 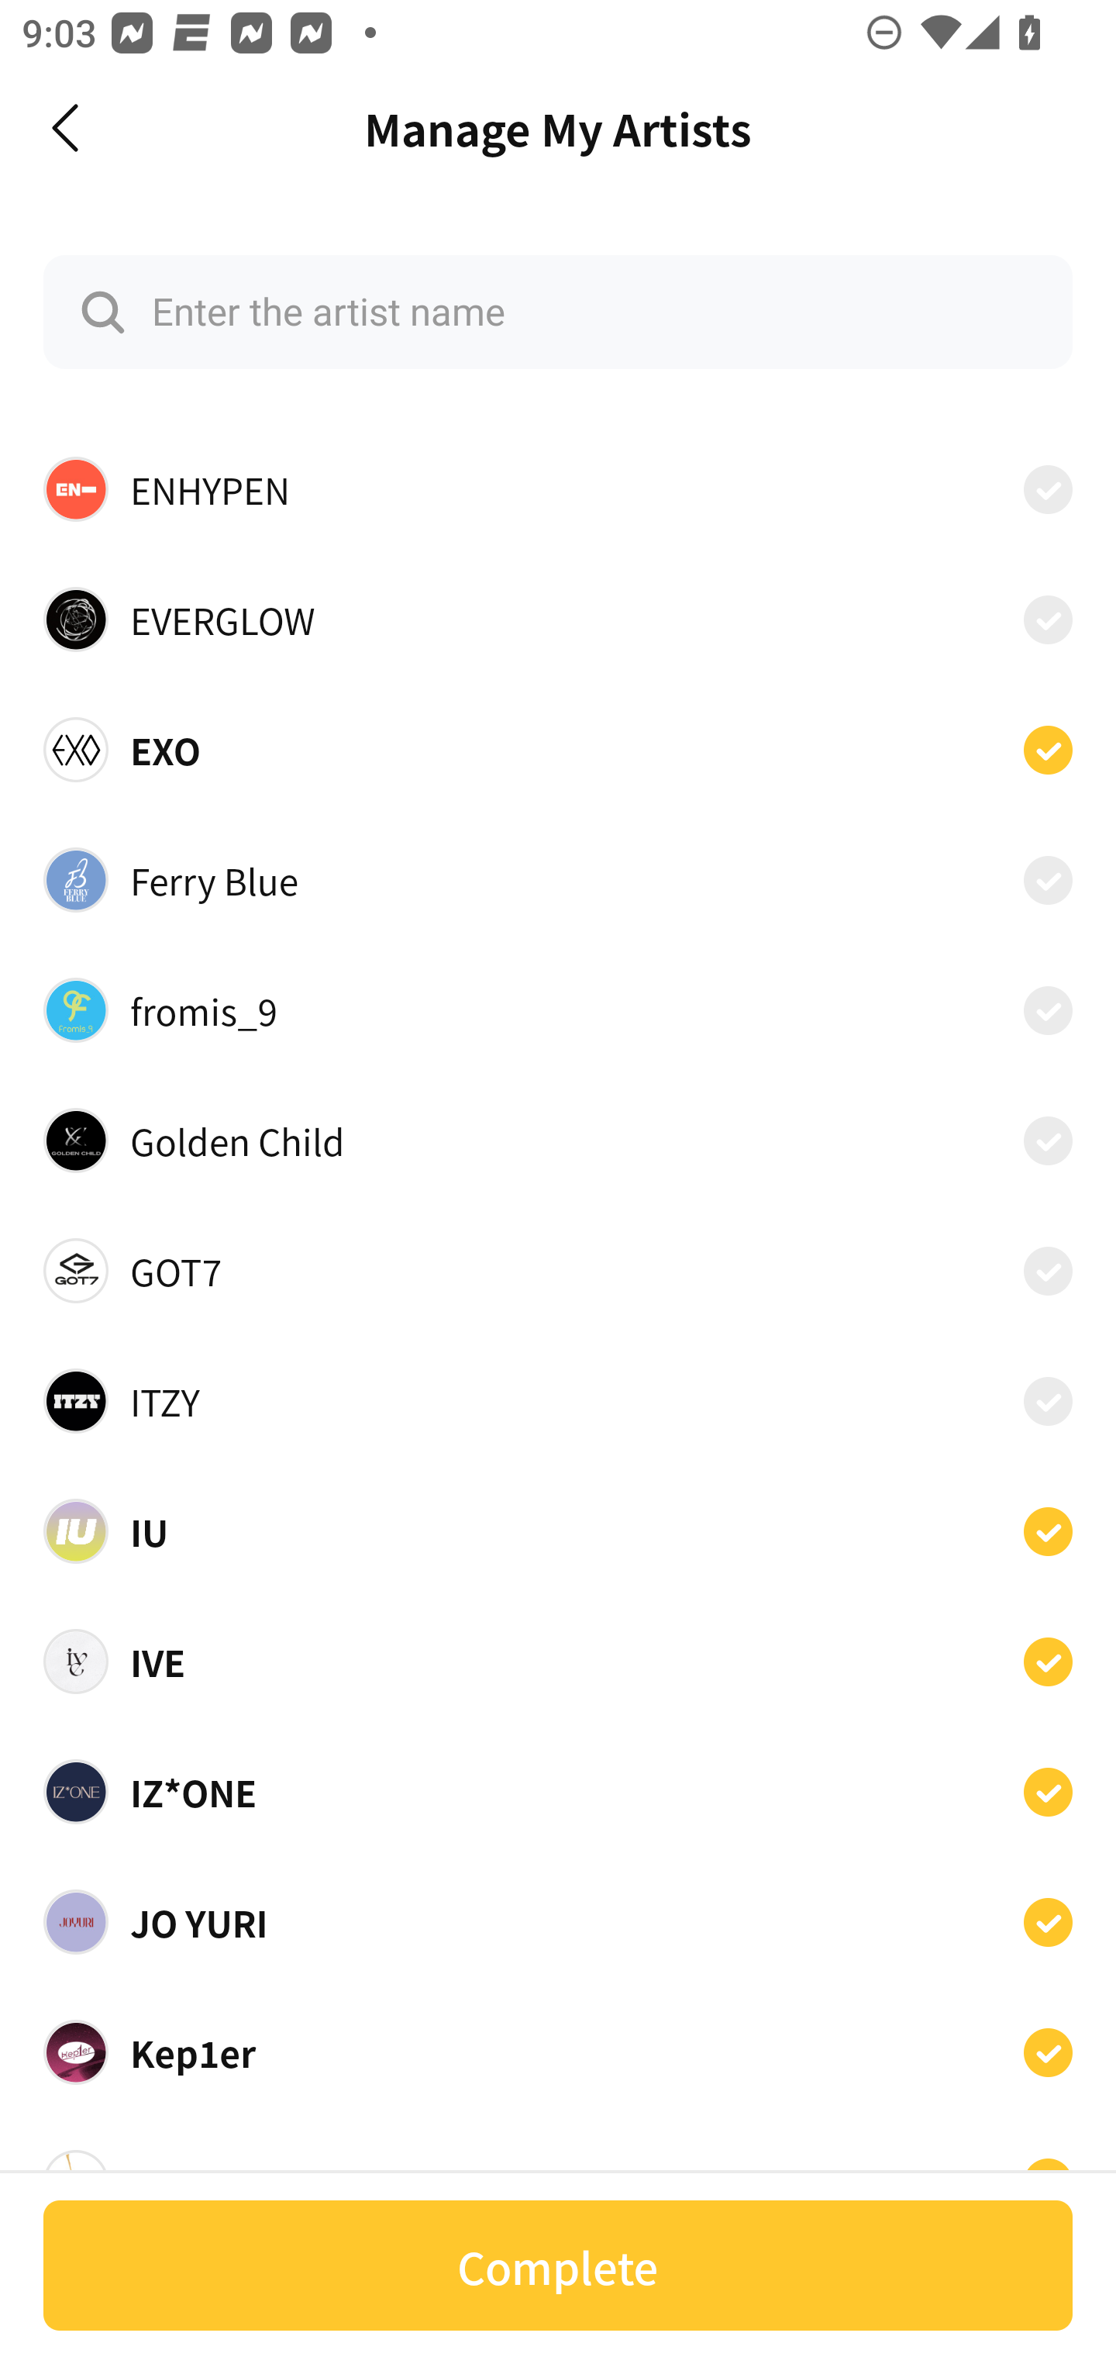 I want to click on ENHYPEN, so click(x=558, y=488).